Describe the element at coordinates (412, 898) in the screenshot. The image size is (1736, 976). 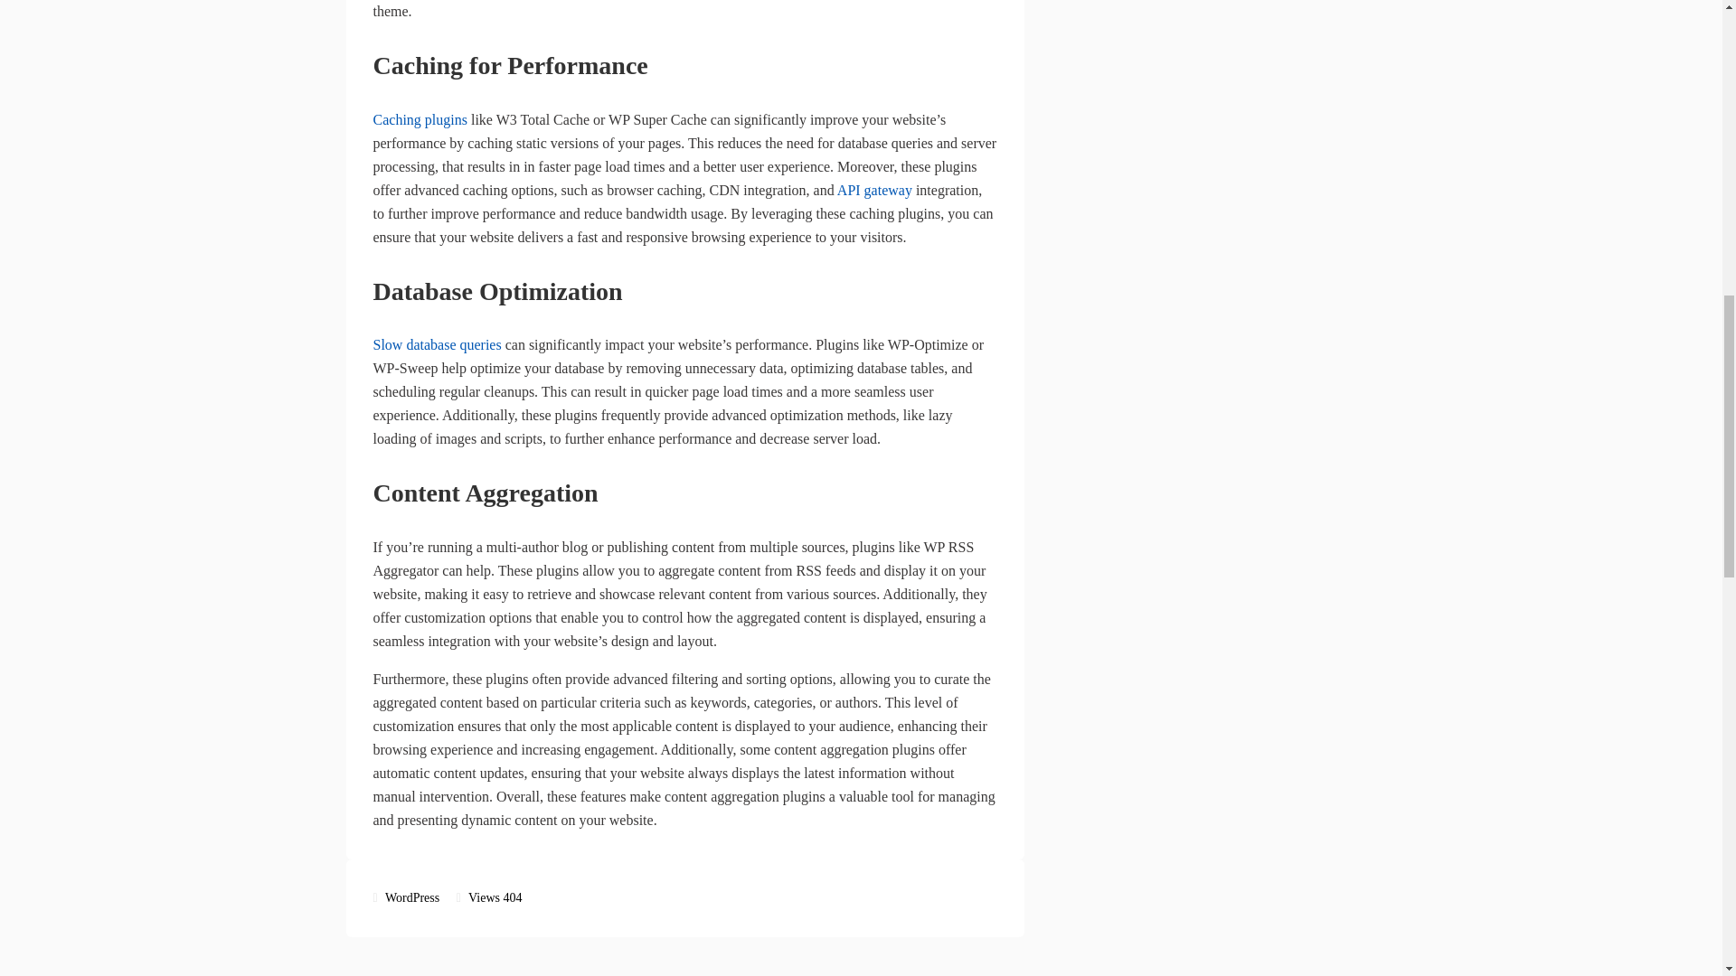
I see `WordPress` at that location.